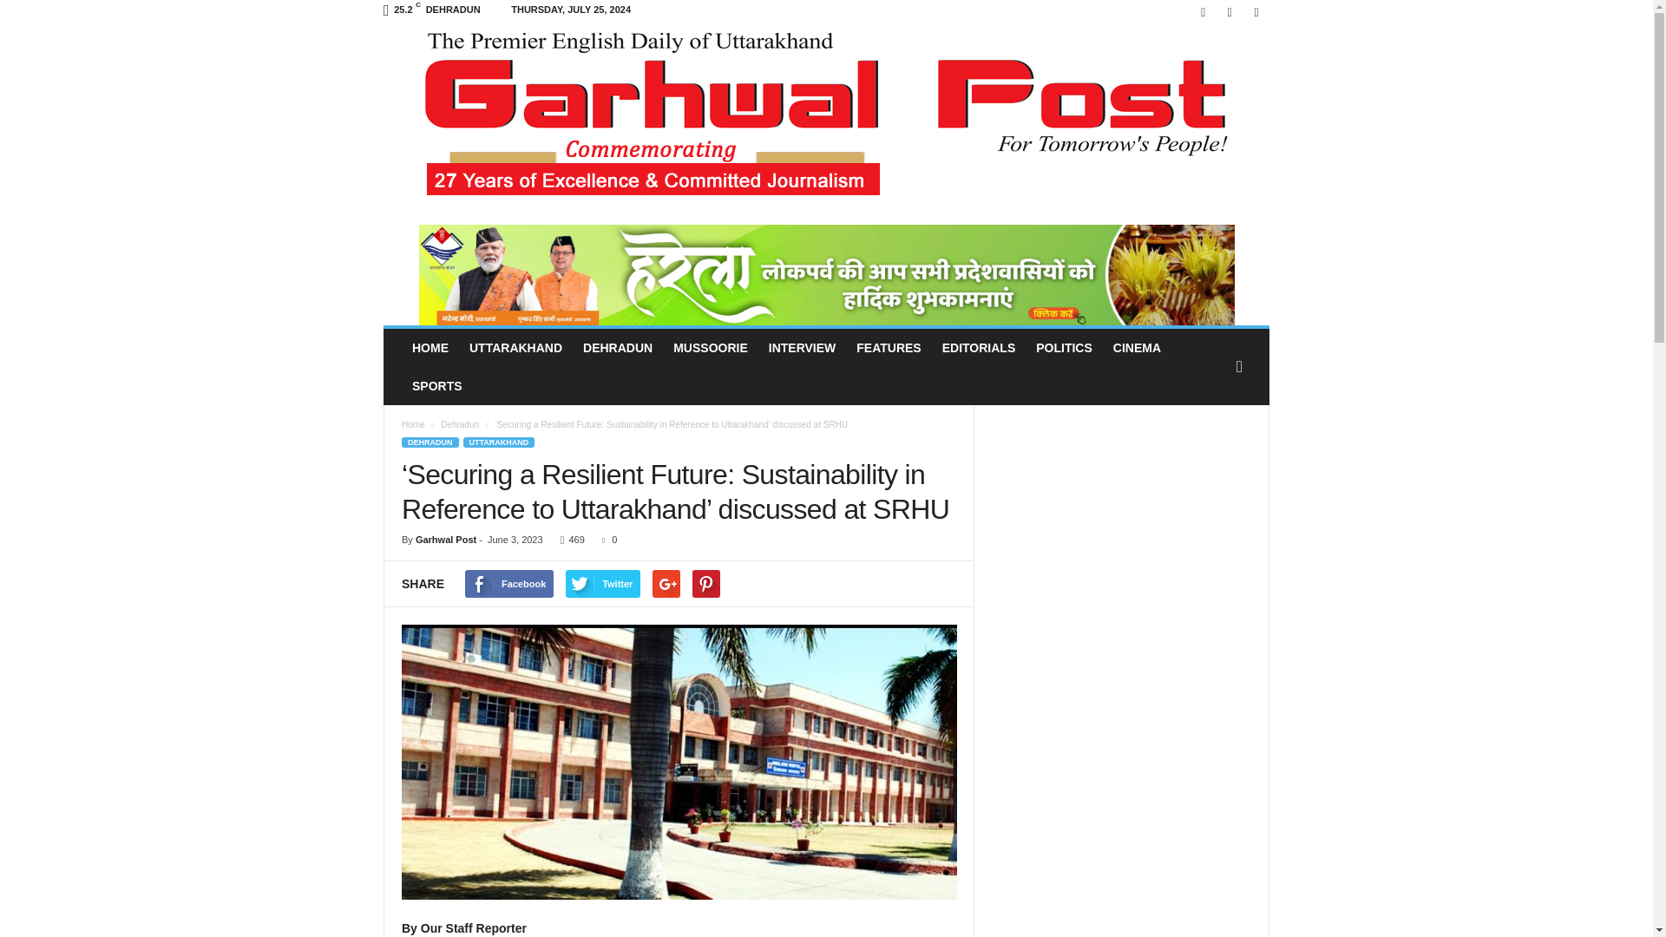  Describe the element at coordinates (1229, 12) in the screenshot. I see `Twitter` at that location.